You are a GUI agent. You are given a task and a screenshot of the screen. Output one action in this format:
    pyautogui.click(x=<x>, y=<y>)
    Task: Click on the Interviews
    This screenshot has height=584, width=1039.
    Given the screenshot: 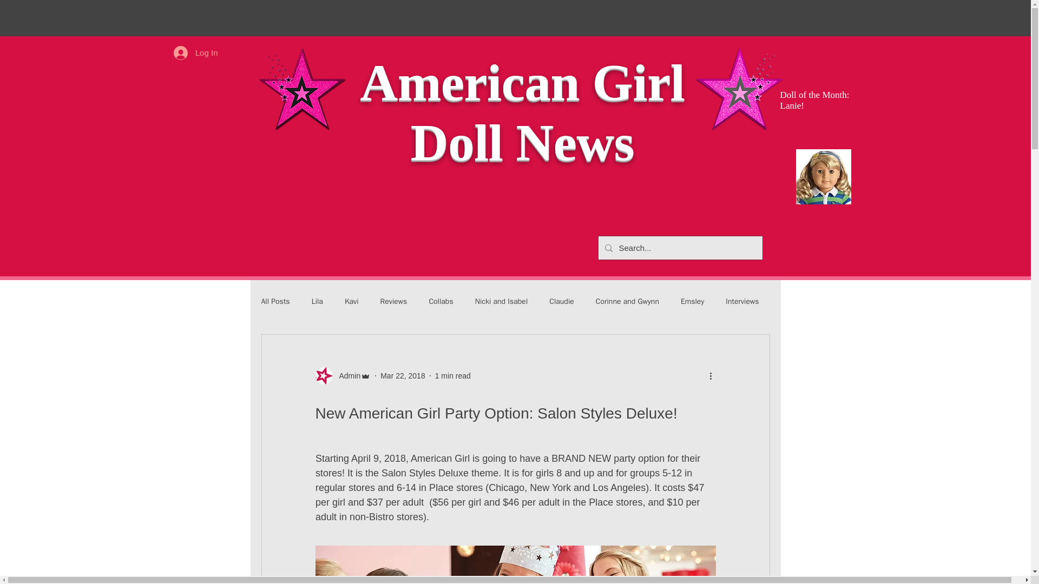 What is the action you would take?
    pyautogui.click(x=741, y=302)
    